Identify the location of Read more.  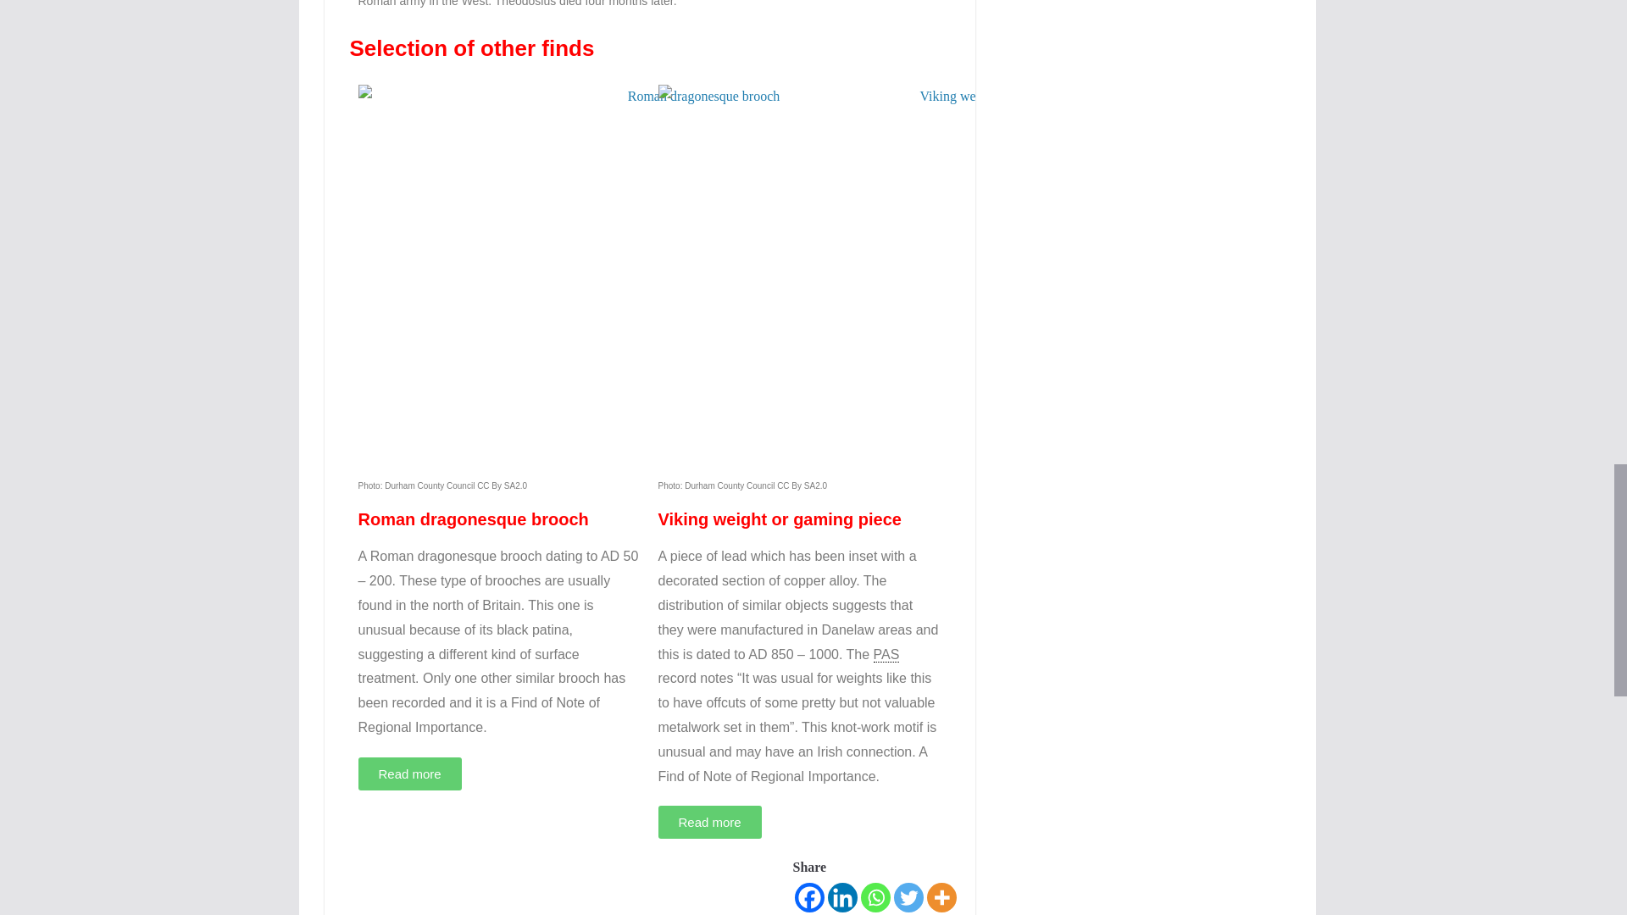
(408, 774).